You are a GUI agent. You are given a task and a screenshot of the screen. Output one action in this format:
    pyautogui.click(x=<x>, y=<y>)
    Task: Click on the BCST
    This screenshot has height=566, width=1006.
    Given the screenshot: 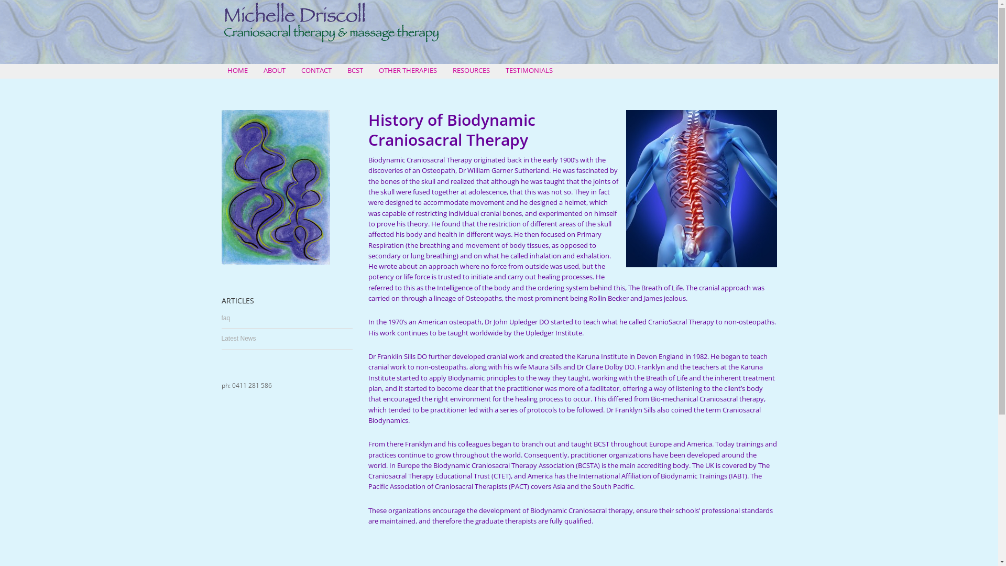 What is the action you would take?
    pyautogui.click(x=355, y=70)
    